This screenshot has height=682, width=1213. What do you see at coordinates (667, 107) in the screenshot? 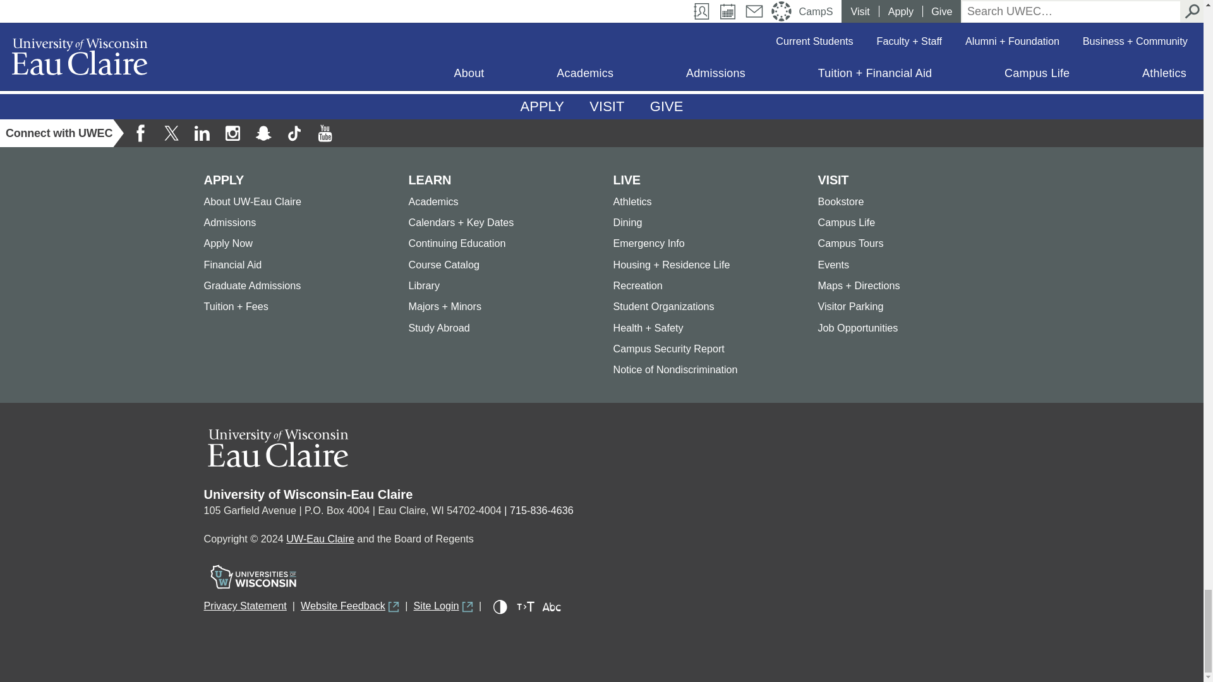
I see `Give Now` at bounding box center [667, 107].